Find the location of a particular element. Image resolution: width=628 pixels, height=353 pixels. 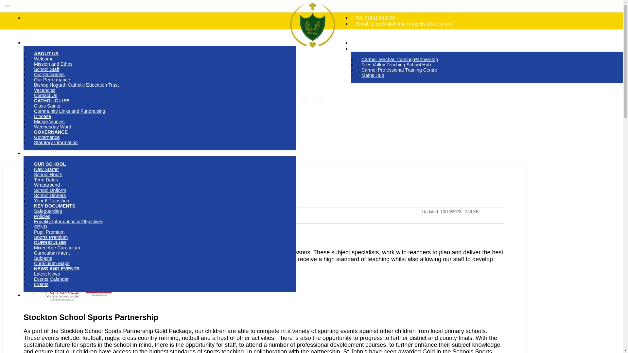

GOVERNANCE is located at coordinates (51, 132).